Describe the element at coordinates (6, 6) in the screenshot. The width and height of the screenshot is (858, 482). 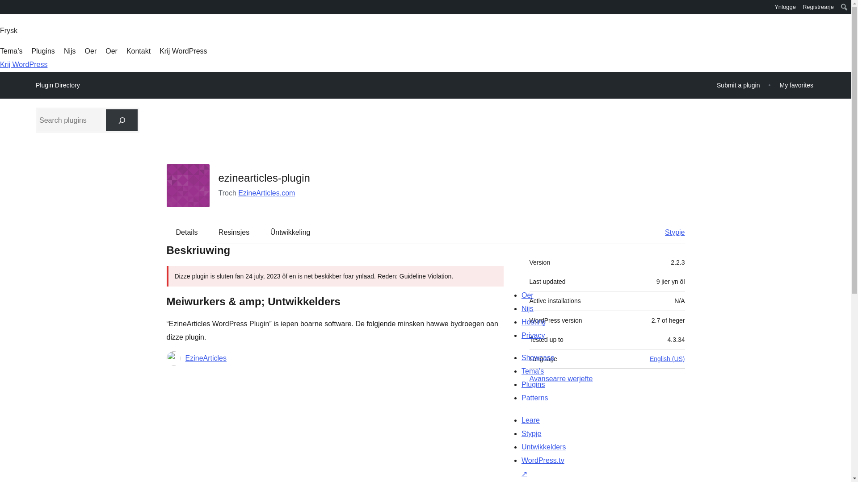
I see `WordPress.org` at that location.